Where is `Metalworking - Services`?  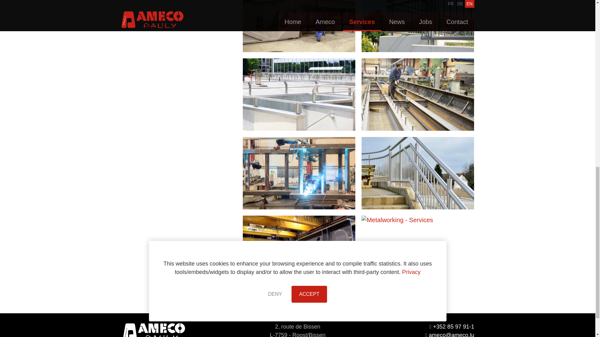 Metalworking - Services is located at coordinates (299, 252).